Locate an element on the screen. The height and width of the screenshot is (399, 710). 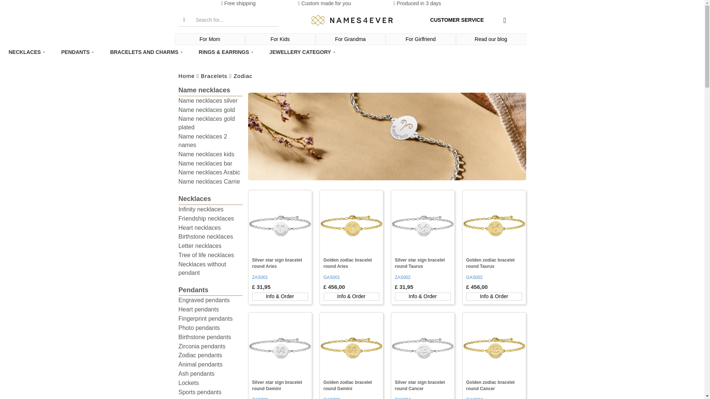
Read our blog is located at coordinates (491, 39).